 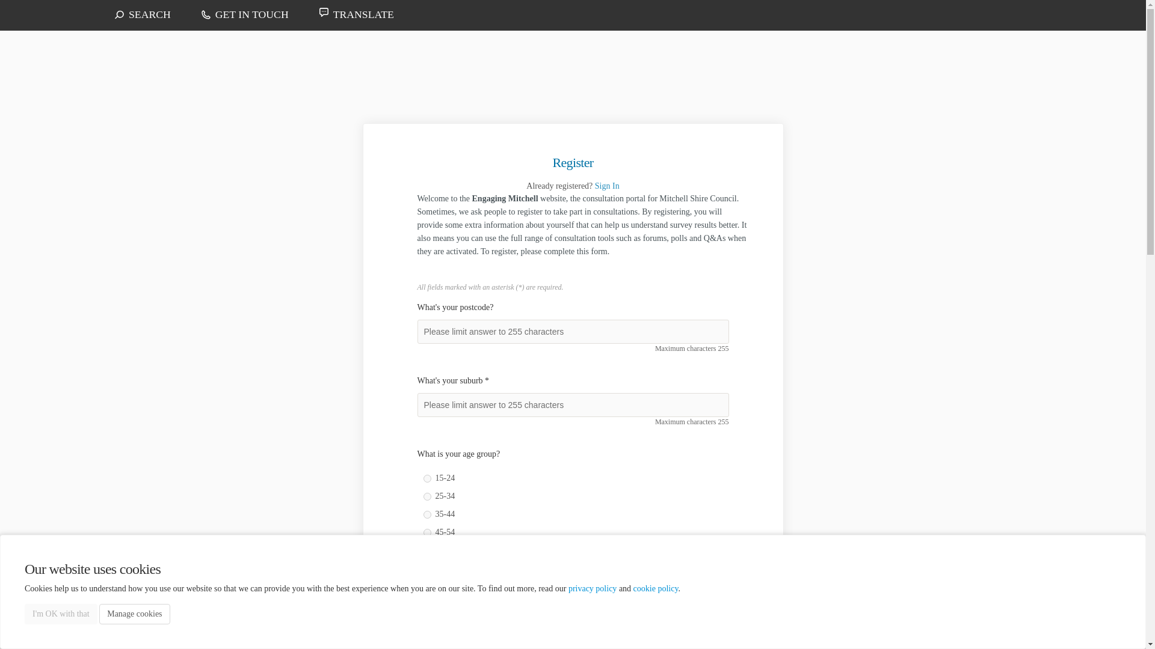 What do you see at coordinates (427, 496) in the screenshot?
I see `81287` at bounding box center [427, 496].